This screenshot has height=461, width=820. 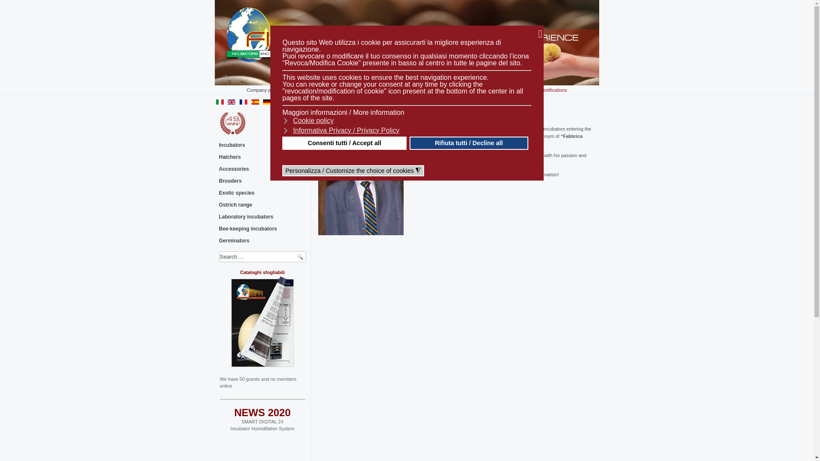 I want to click on News, so click(x=483, y=90).